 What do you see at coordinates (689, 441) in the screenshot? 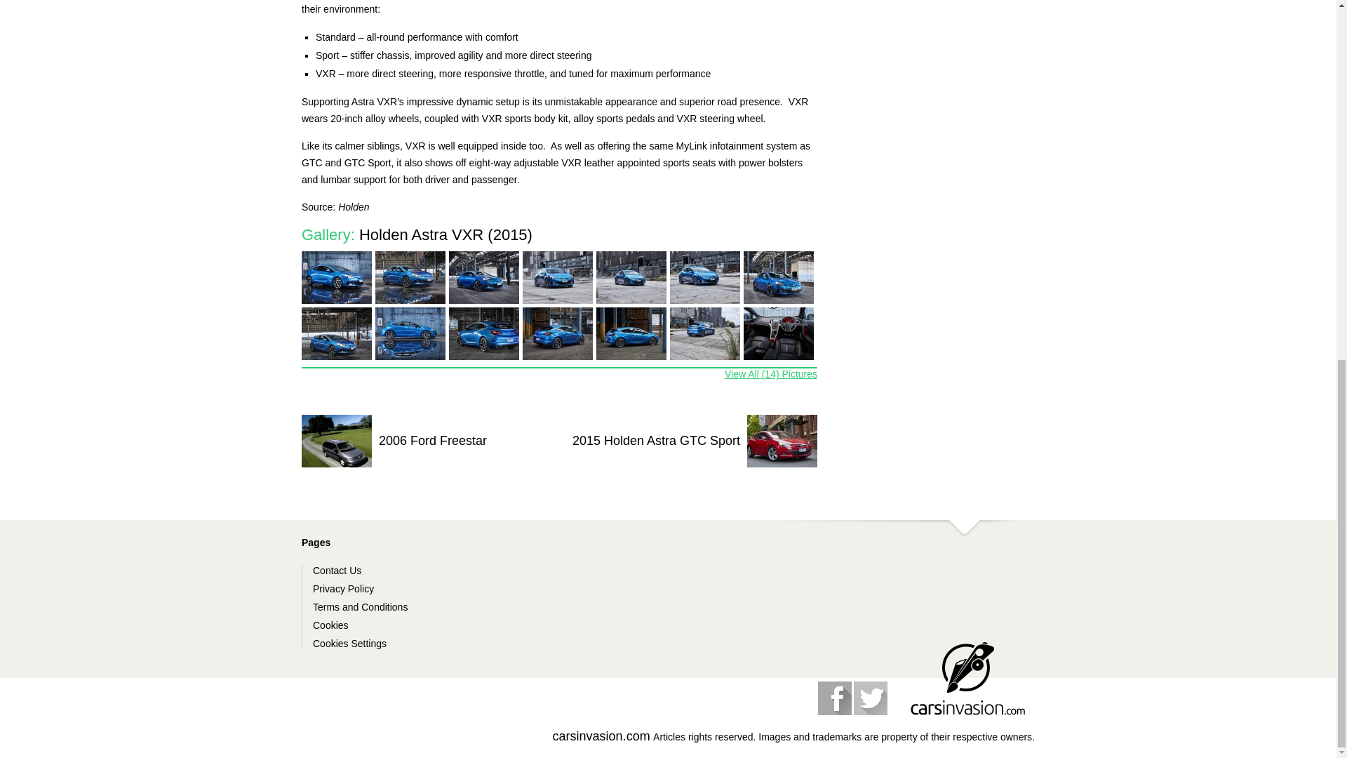
I see `2015 Holden Astra GTC Sport` at bounding box center [689, 441].